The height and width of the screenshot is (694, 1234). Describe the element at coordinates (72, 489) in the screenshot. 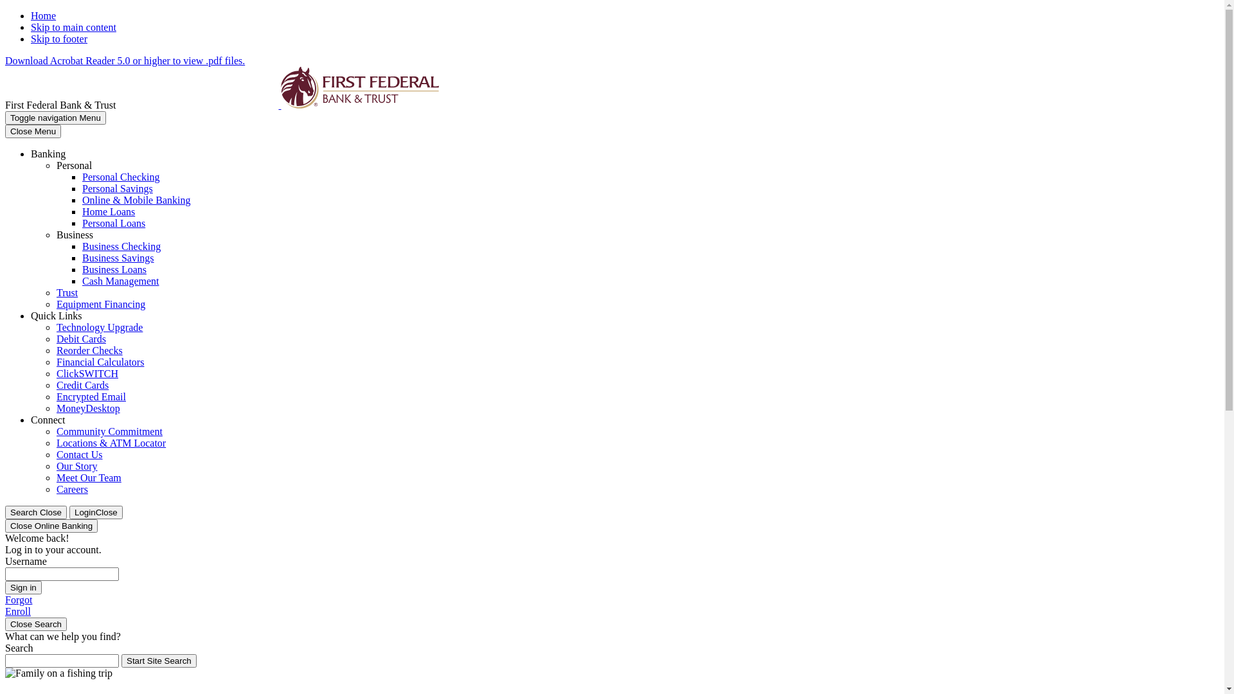

I see `Careers` at that location.